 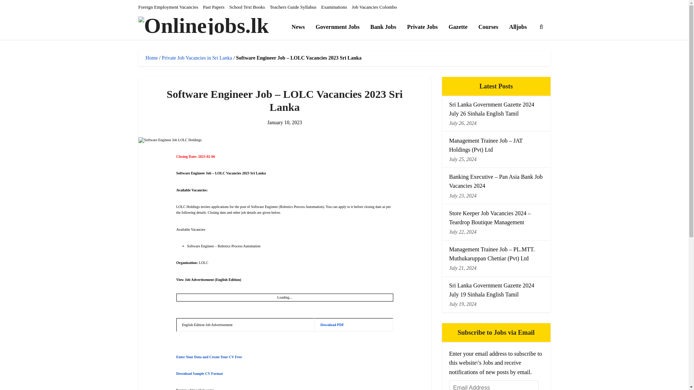 I want to click on School Text Books, so click(x=247, y=7).